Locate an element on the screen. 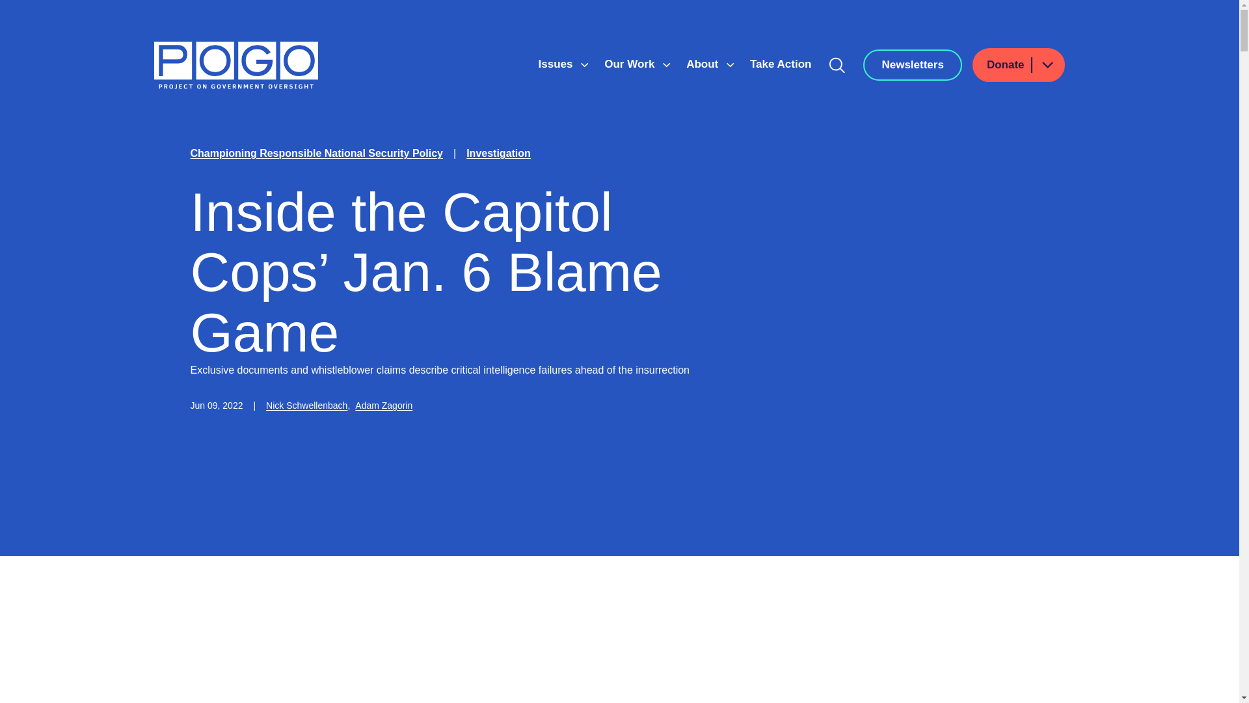 This screenshot has width=1249, height=703. Home is located at coordinates (235, 65).